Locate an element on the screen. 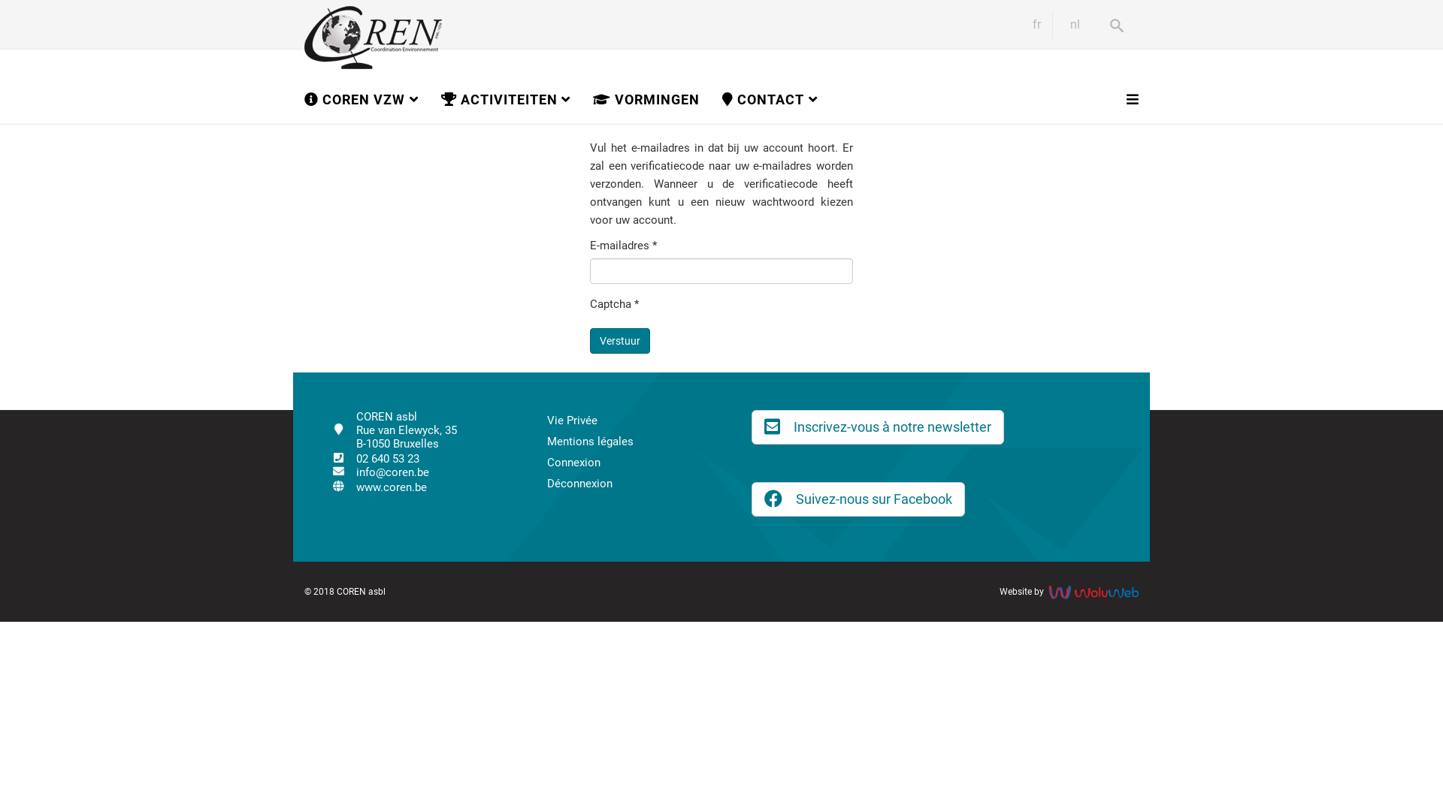  VORMINGEN is located at coordinates (658, 99).